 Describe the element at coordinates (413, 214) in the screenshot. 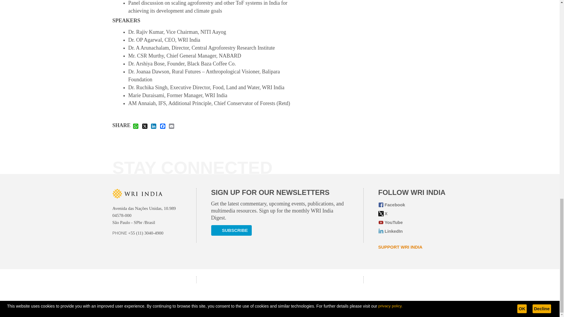

I see `Twitter` at that location.